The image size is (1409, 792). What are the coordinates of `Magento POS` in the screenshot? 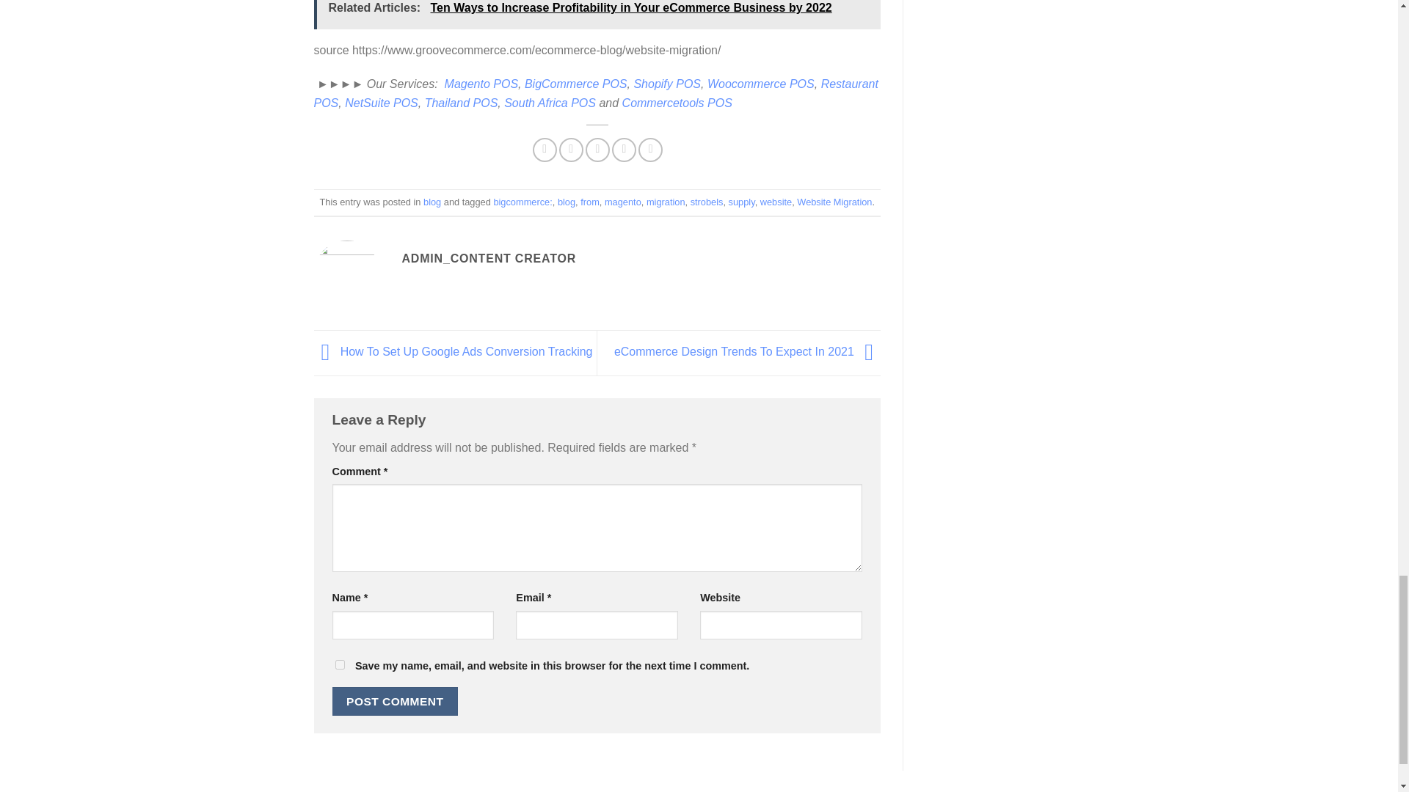 It's located at (481, 84).